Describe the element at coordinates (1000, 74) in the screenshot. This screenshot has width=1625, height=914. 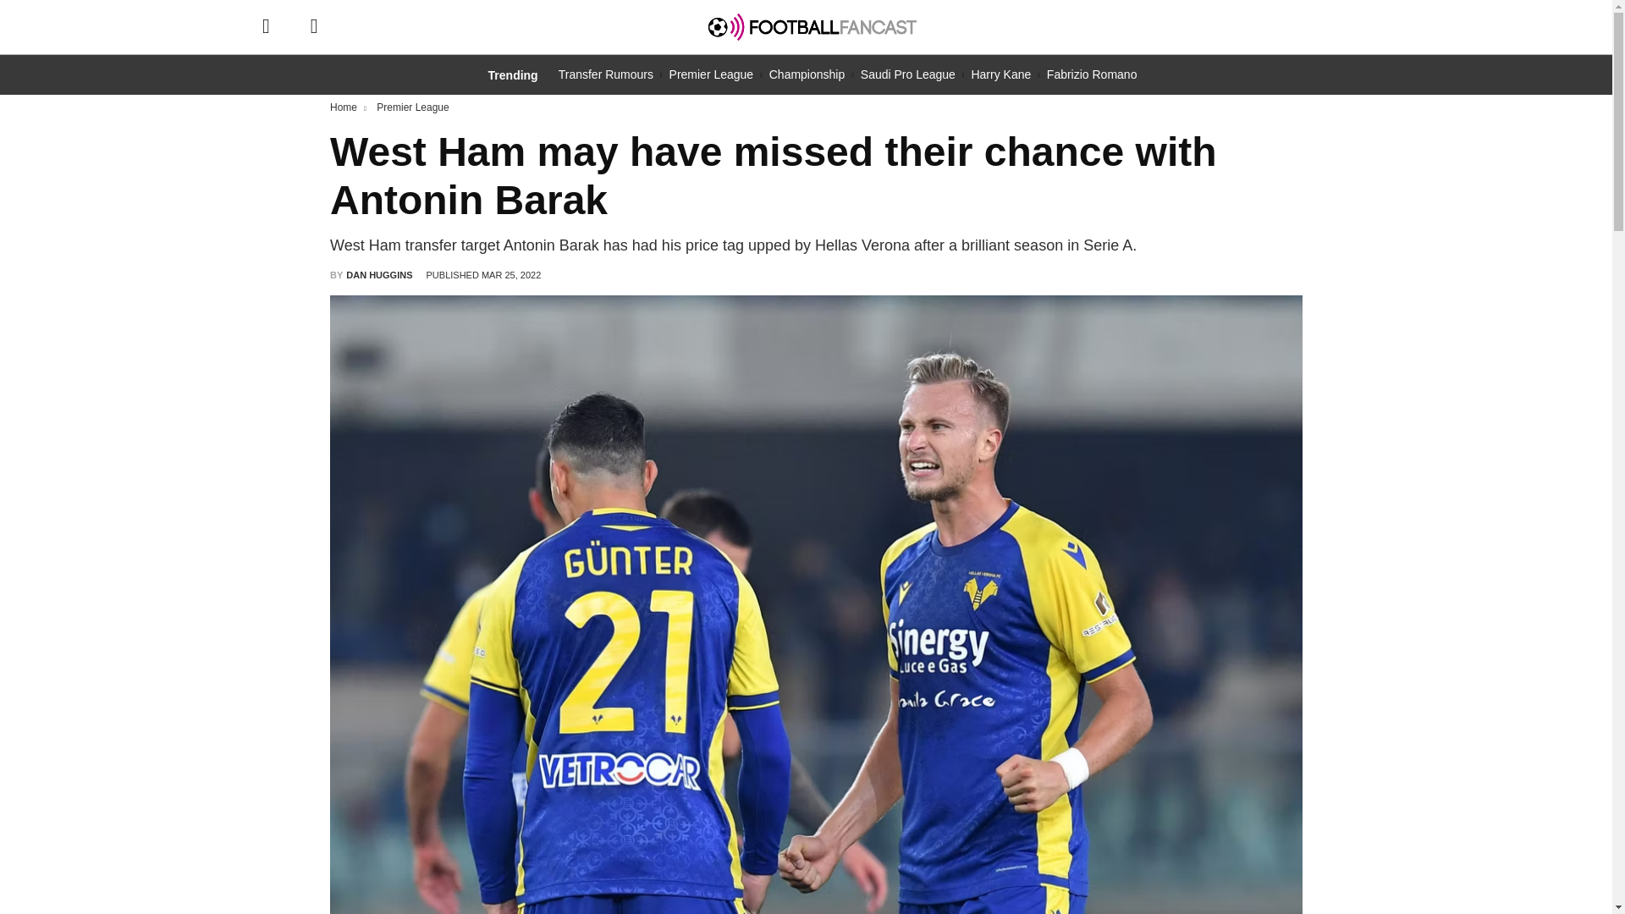
I see `Harry Kane` at that location.